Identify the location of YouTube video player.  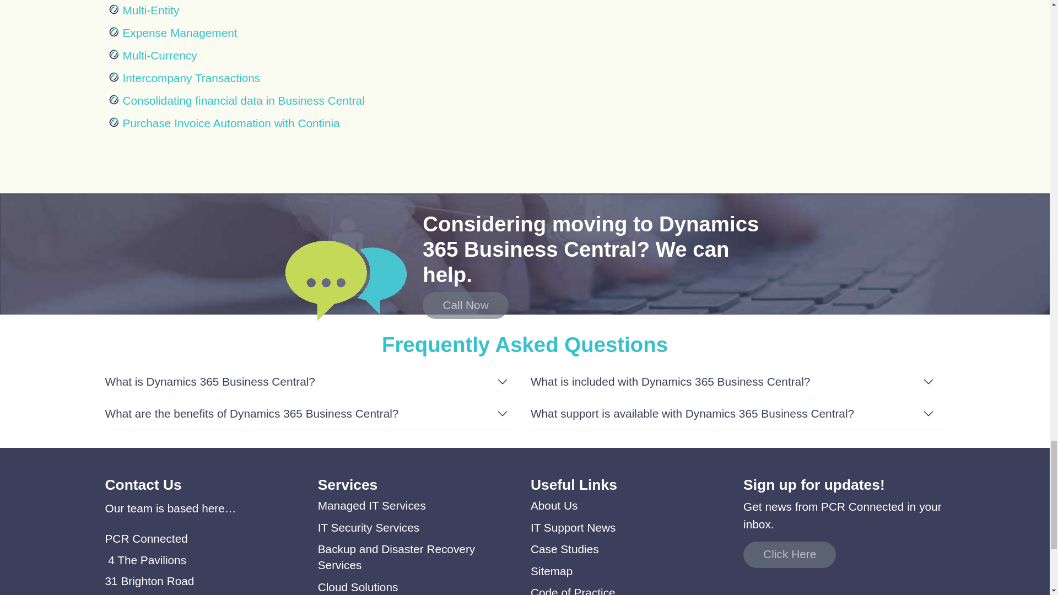
(737, 84).